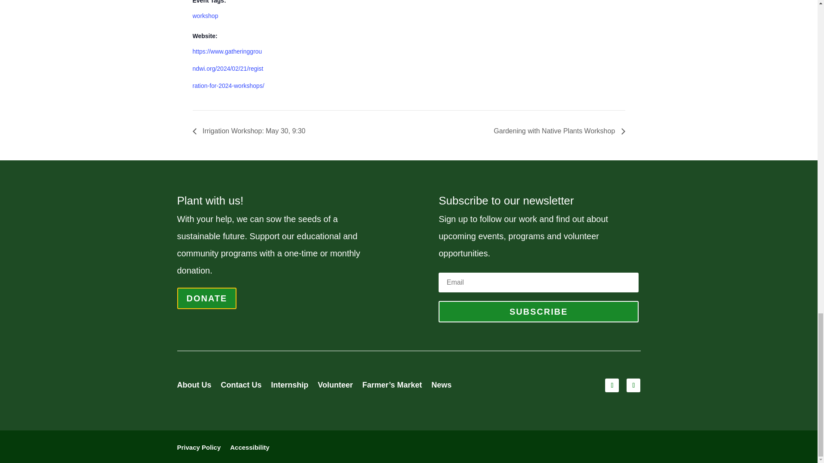  Describe the element at coordinates (207, 298) in the screenshot. I see `DONATE` at that location.